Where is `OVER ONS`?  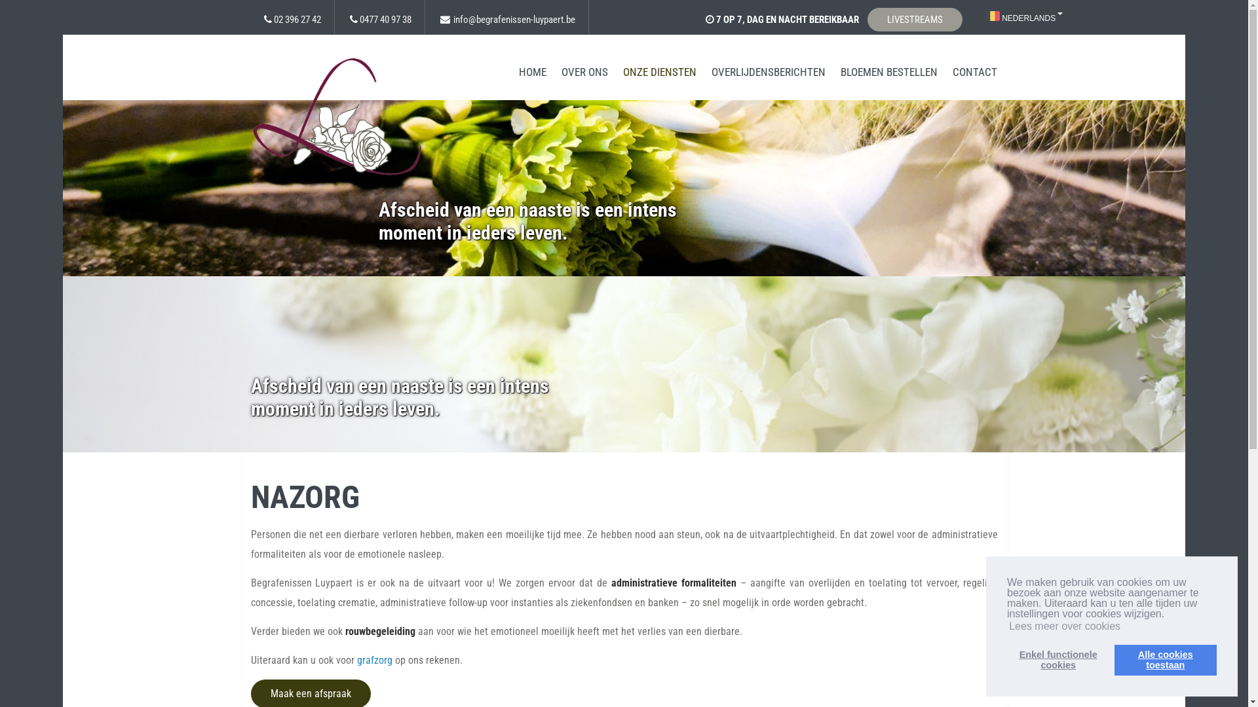
OVER ONS is located at coordinates (584, 72).